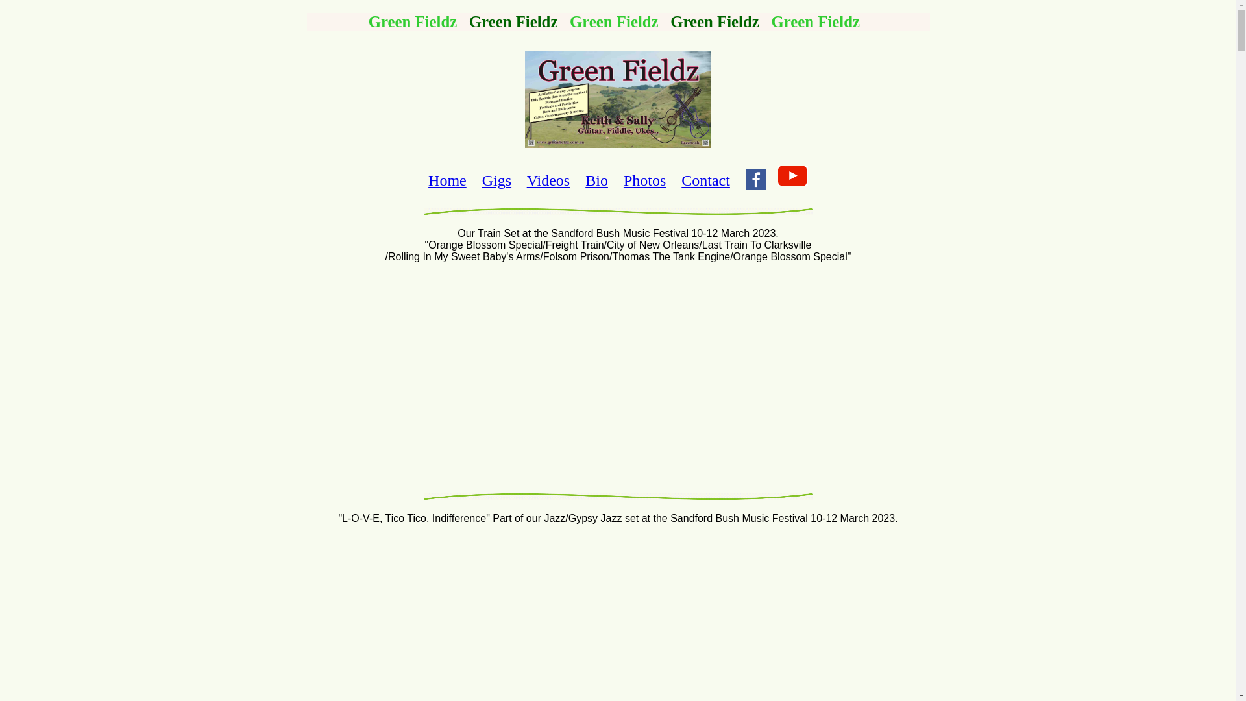 The width and height of the screenshot is (1246, 701). What do you see at coordinates (706, 180) in the screenshot?
I see `Contact` at bounding box center [706, 180].